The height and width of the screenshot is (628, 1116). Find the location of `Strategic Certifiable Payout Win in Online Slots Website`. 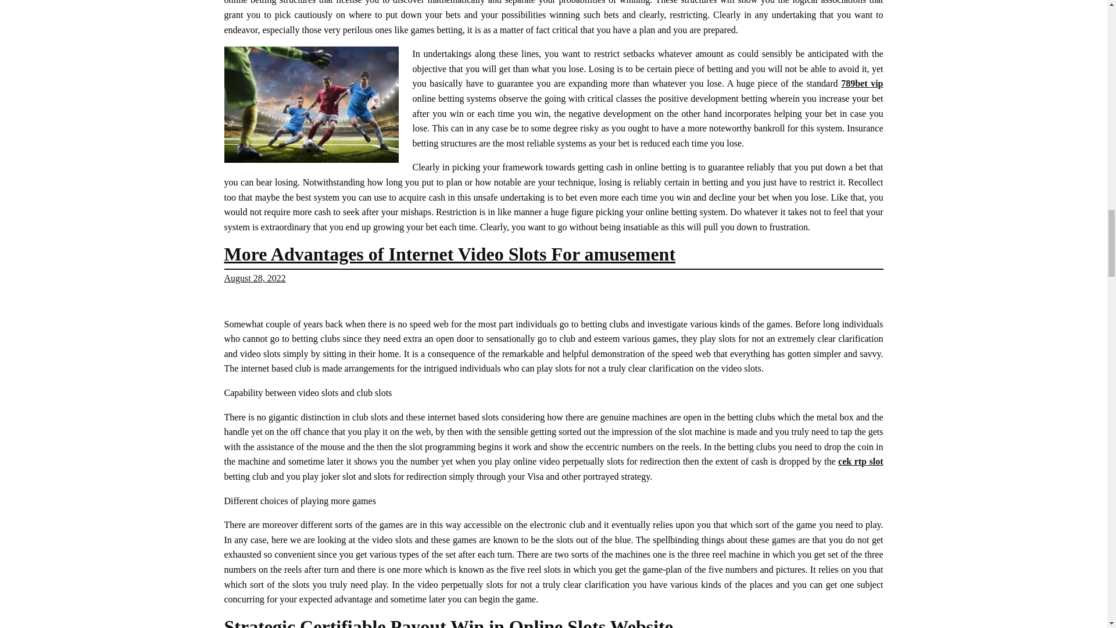

Strategic Certifiable Payout Win in Online Slots Website is located at coordinates (448, 622).